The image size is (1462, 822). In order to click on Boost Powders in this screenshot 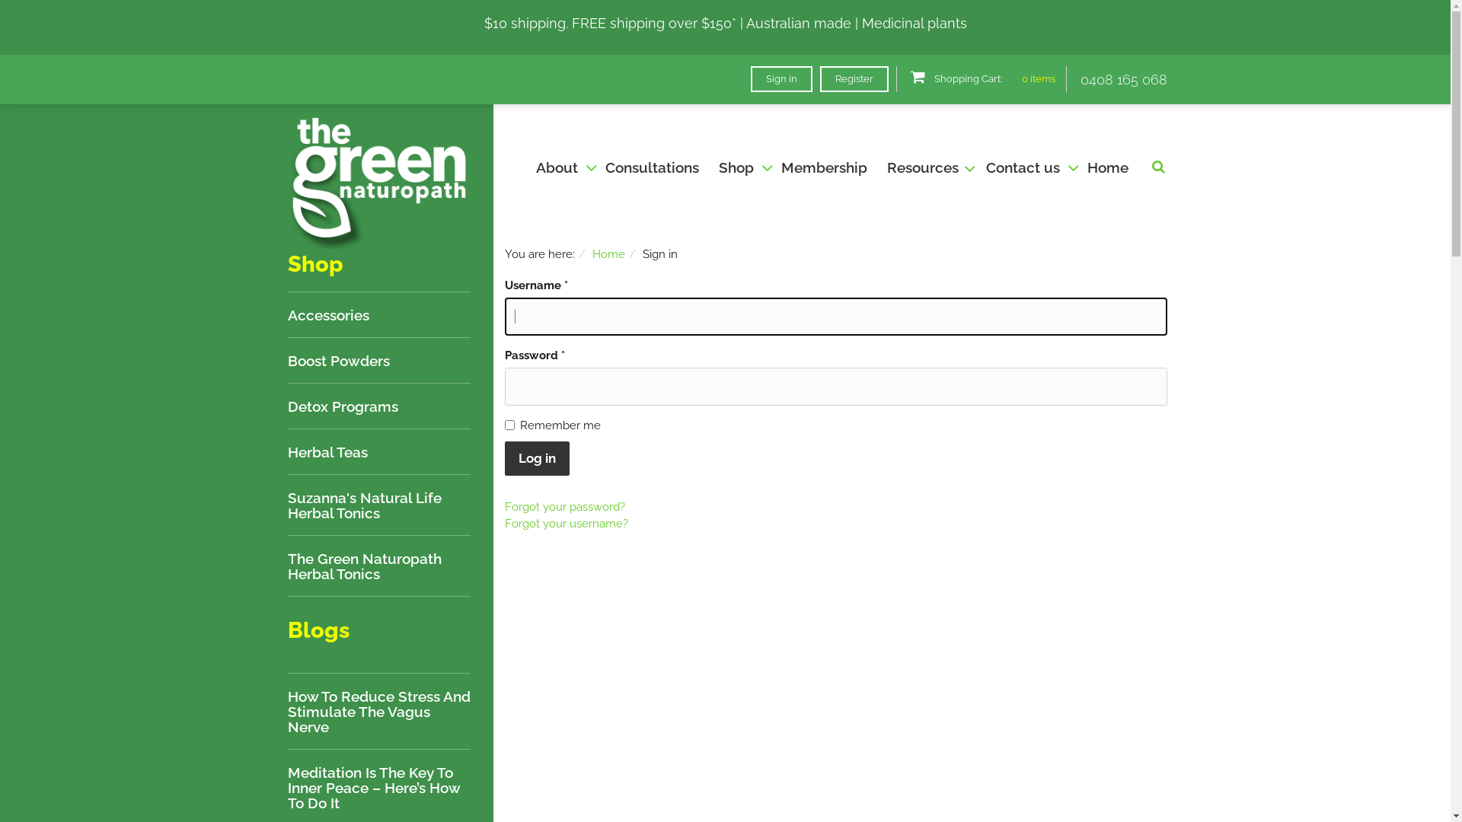, I will do `click(339, 361)`.